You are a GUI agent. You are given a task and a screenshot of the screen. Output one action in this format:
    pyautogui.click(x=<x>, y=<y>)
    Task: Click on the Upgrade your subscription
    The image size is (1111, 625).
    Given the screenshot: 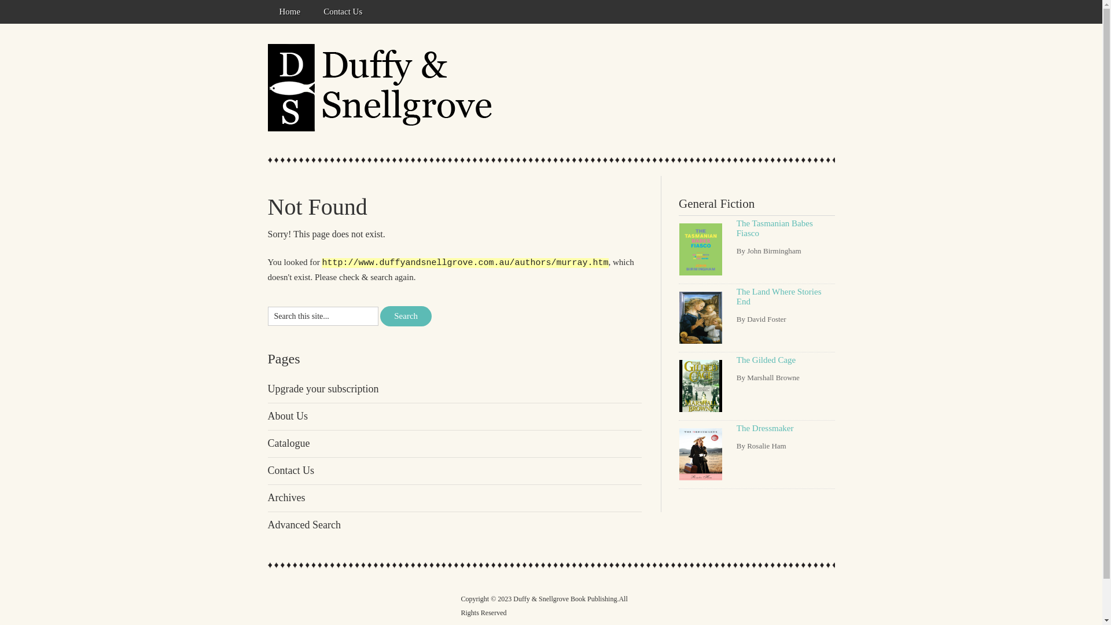 What is the action you would take?
    pyautogui.click(x=323, y=389)
    